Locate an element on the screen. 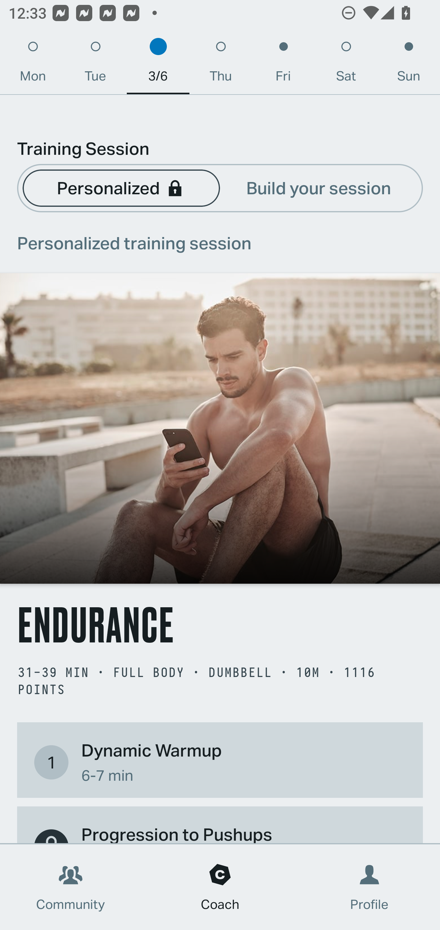 This screenshot has width=440, height=930. Profile is located at coordinates (370, 887).